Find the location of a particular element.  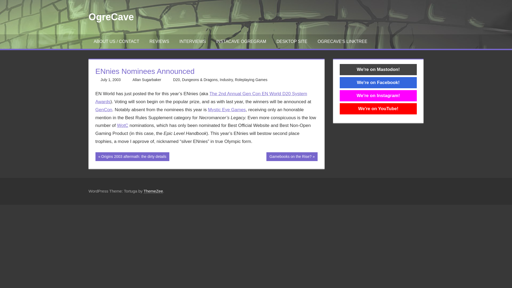

View all posts by Allan Sugarbaker is located at coordinates (227, 110).